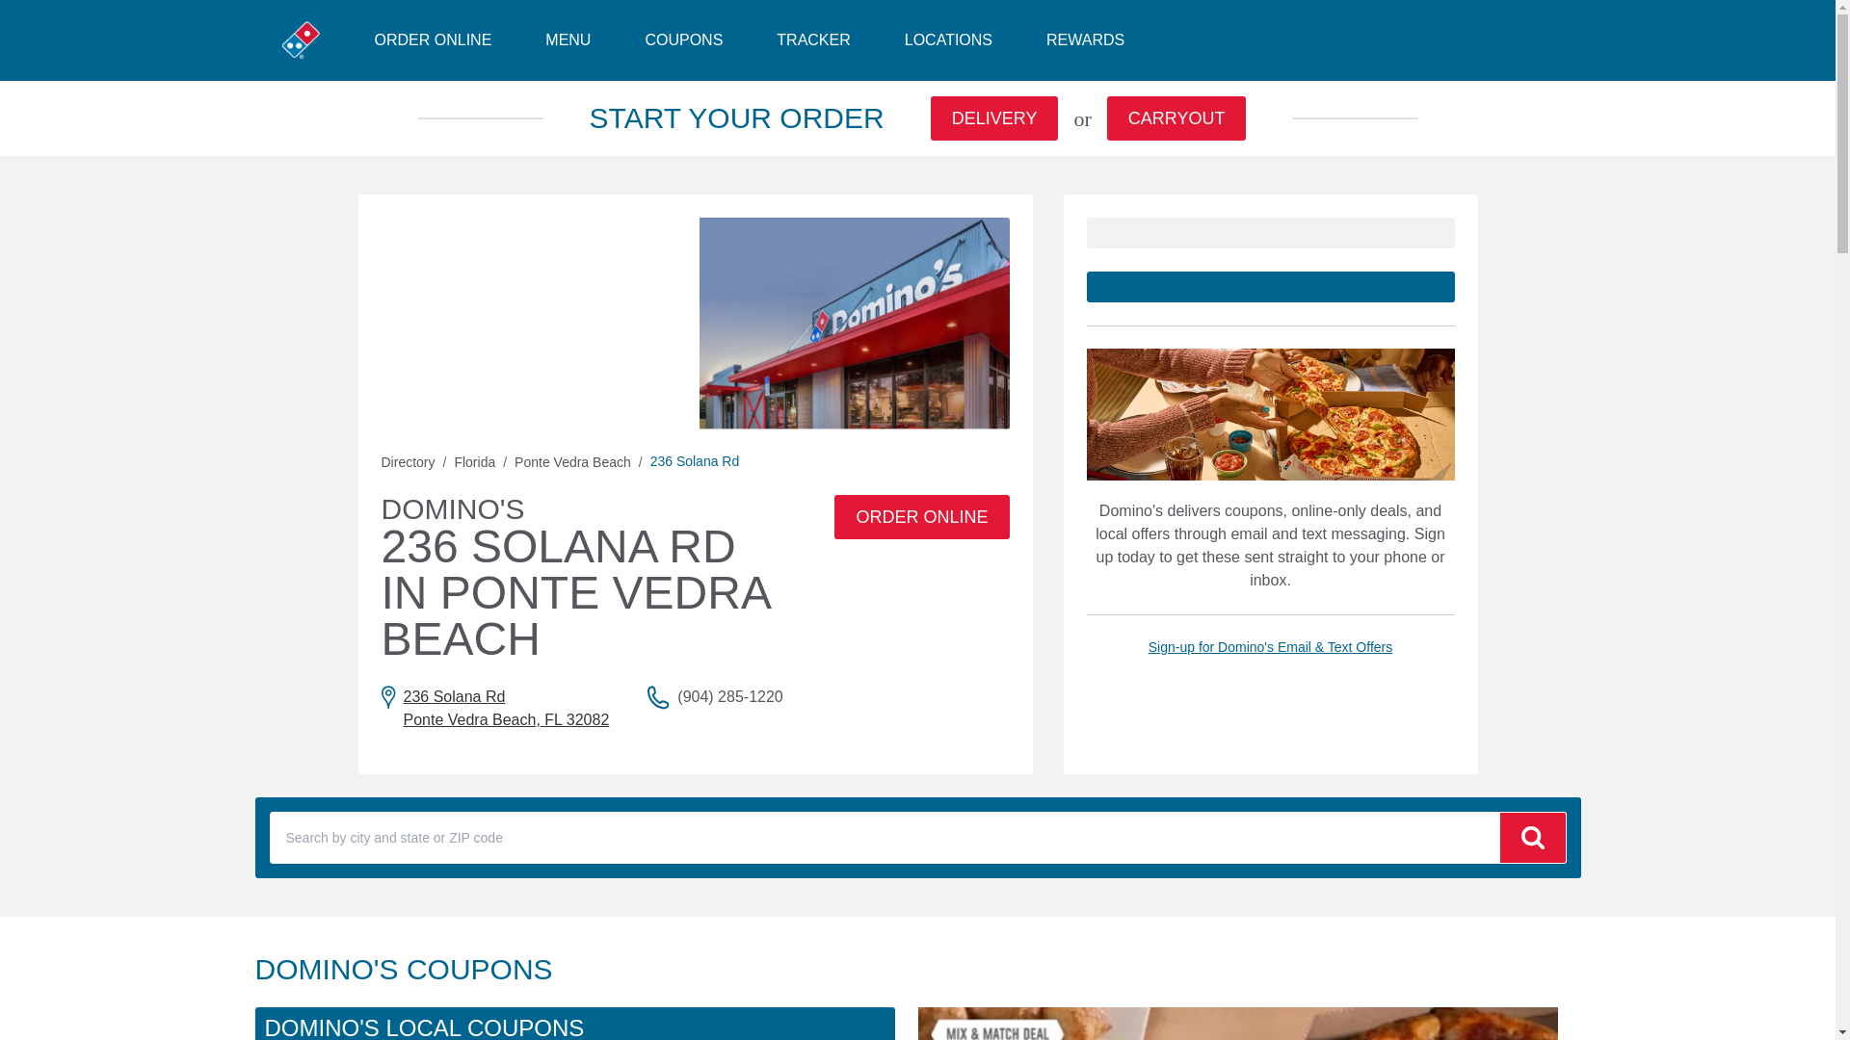 The image size is (1850, 1040). Describe the element at coordinates (568, 40) in the screenshot. I see `ORDER ONLINE` at that location.